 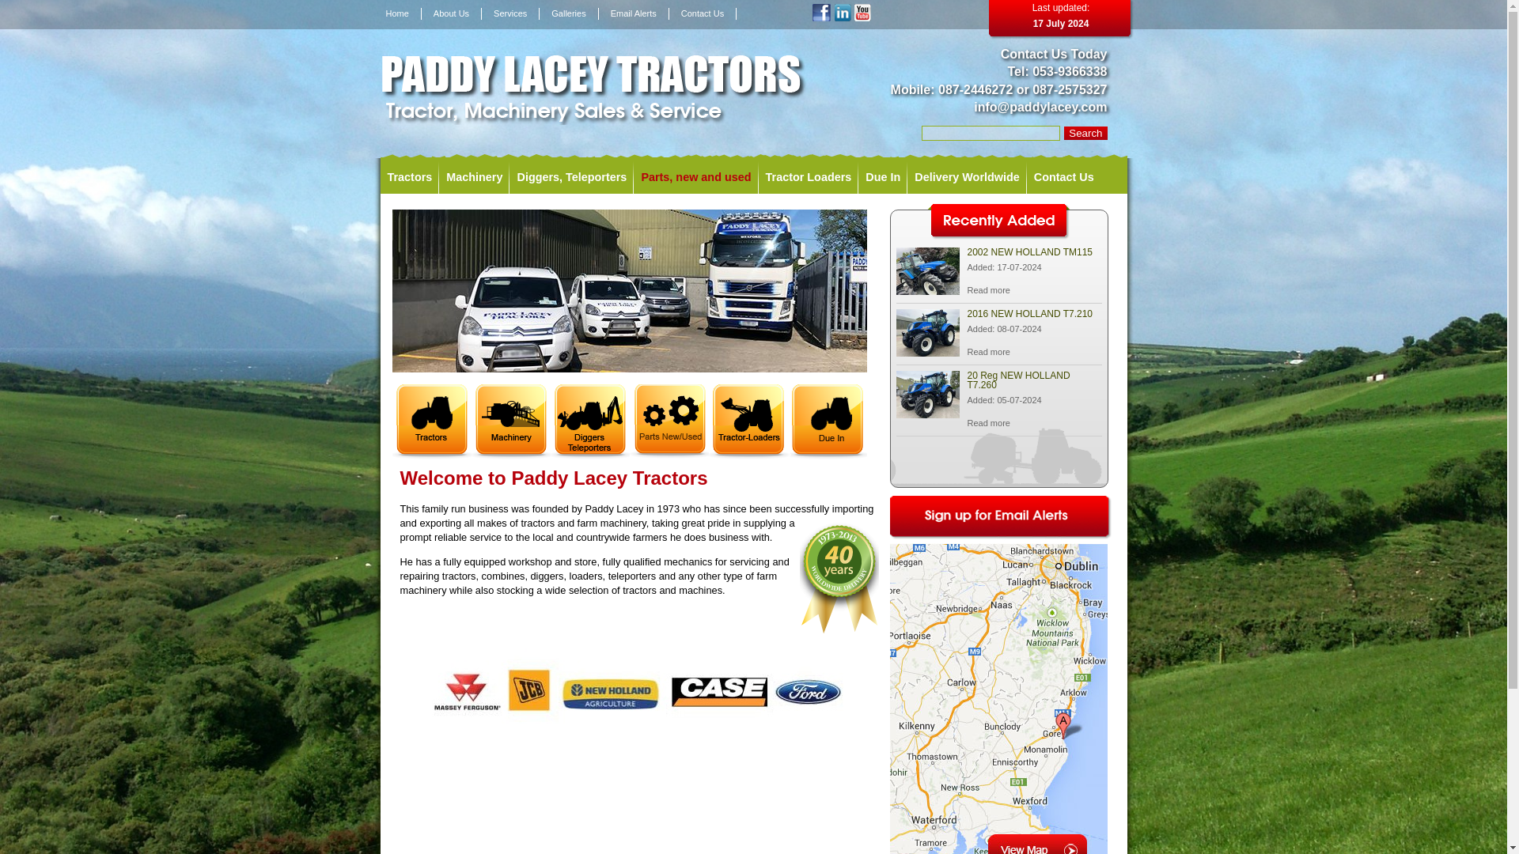 I want to click on 2002 NEW HOLLAND TM115, so click(x=927, y=289).